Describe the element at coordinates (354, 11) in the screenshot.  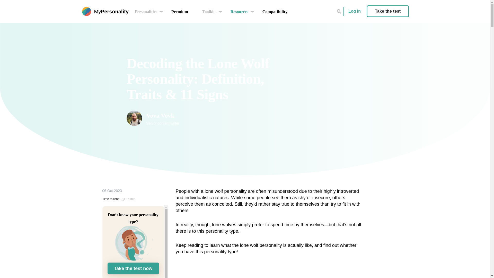
I see `Compatibility` at that location.